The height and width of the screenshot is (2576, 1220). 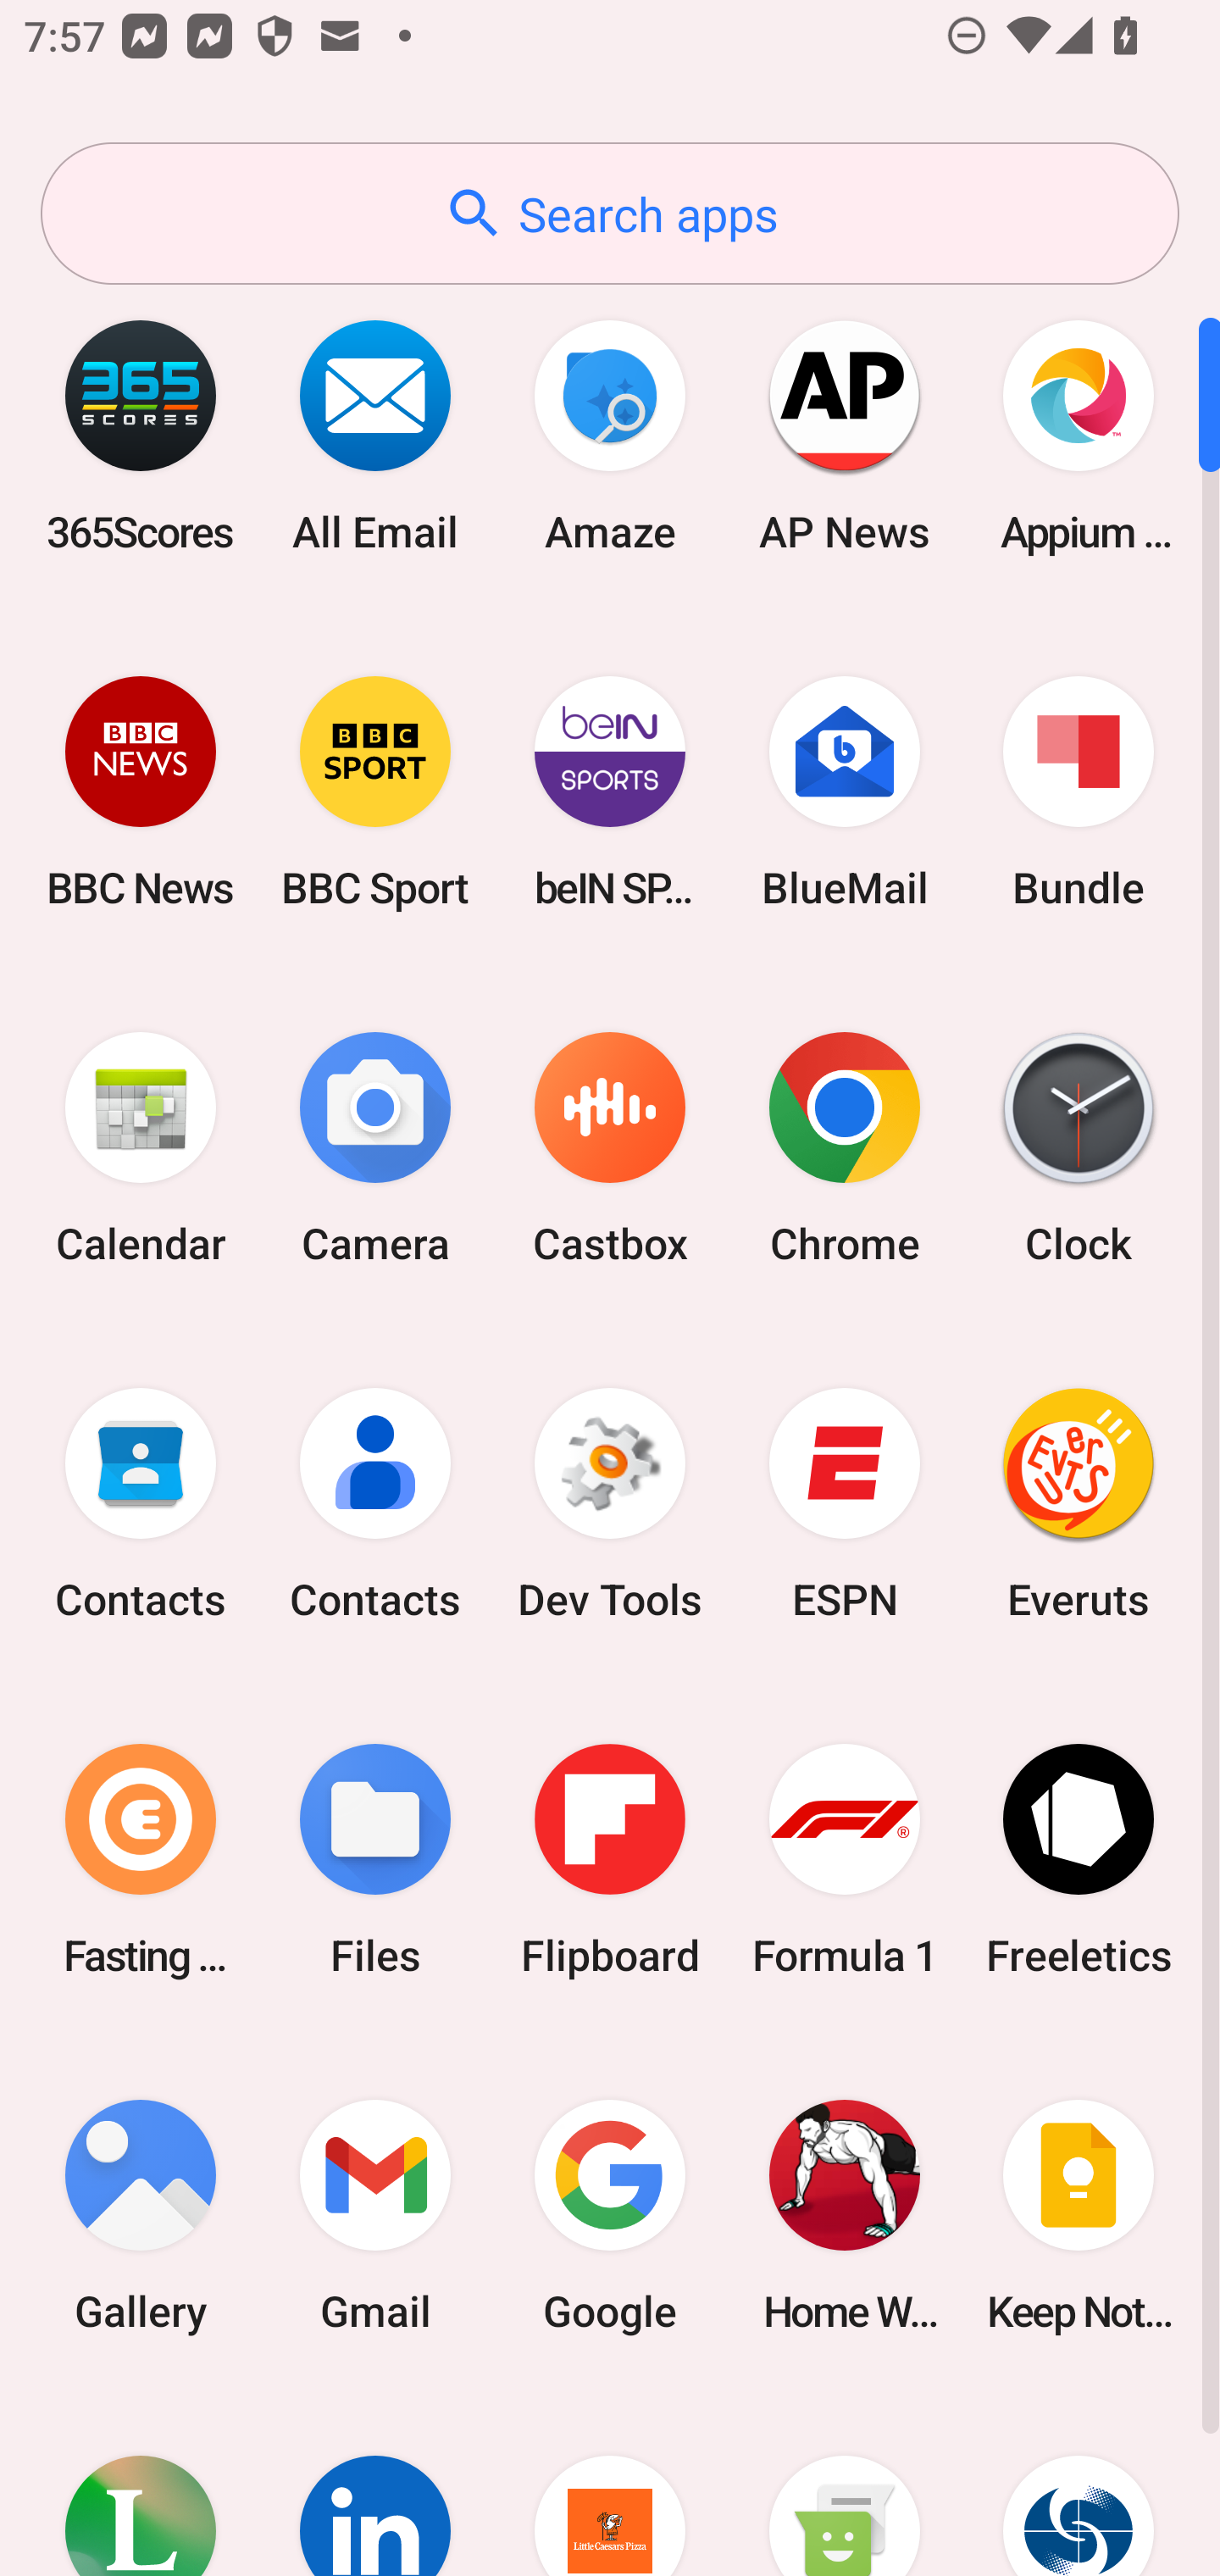 I want to click on Flipboard, so click(x=610, y=1859).